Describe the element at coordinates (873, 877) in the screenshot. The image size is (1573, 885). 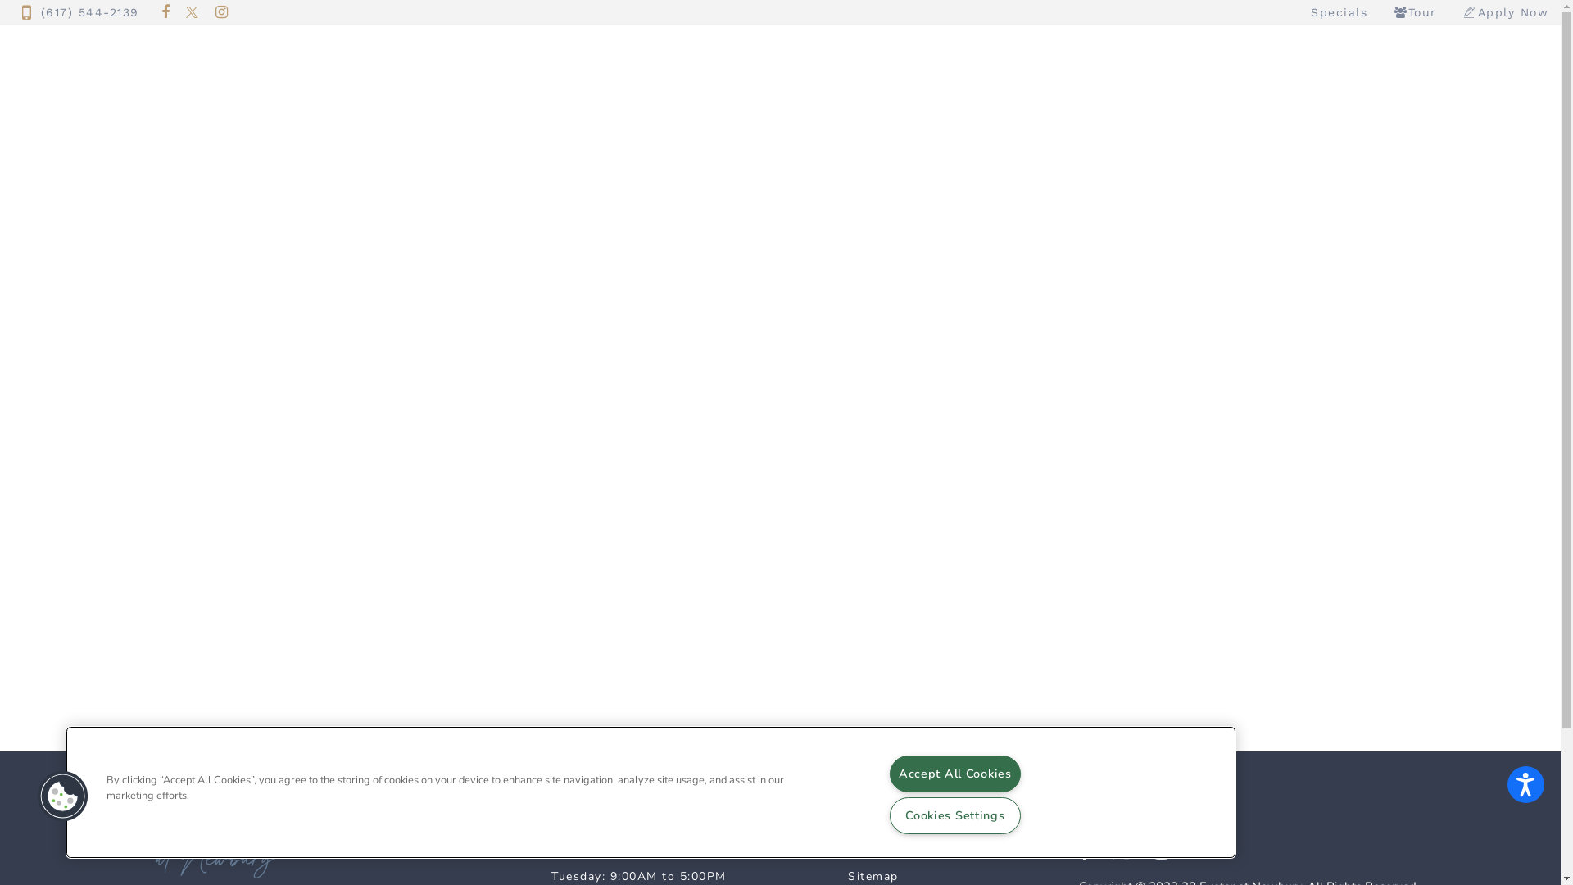
I see `Sitemap` at that location.